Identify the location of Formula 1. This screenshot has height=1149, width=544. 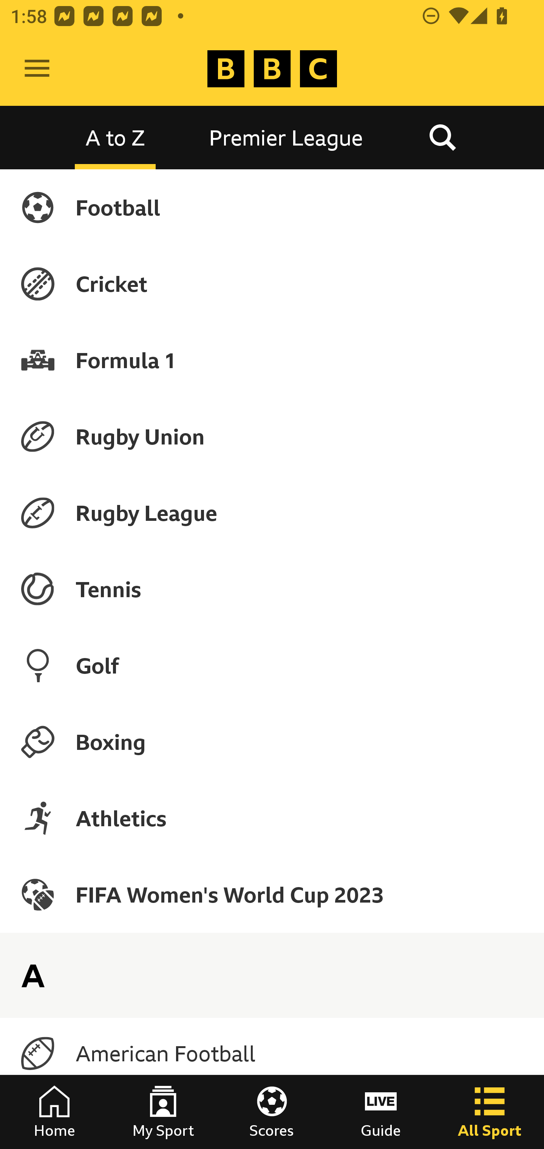
(272, 360).